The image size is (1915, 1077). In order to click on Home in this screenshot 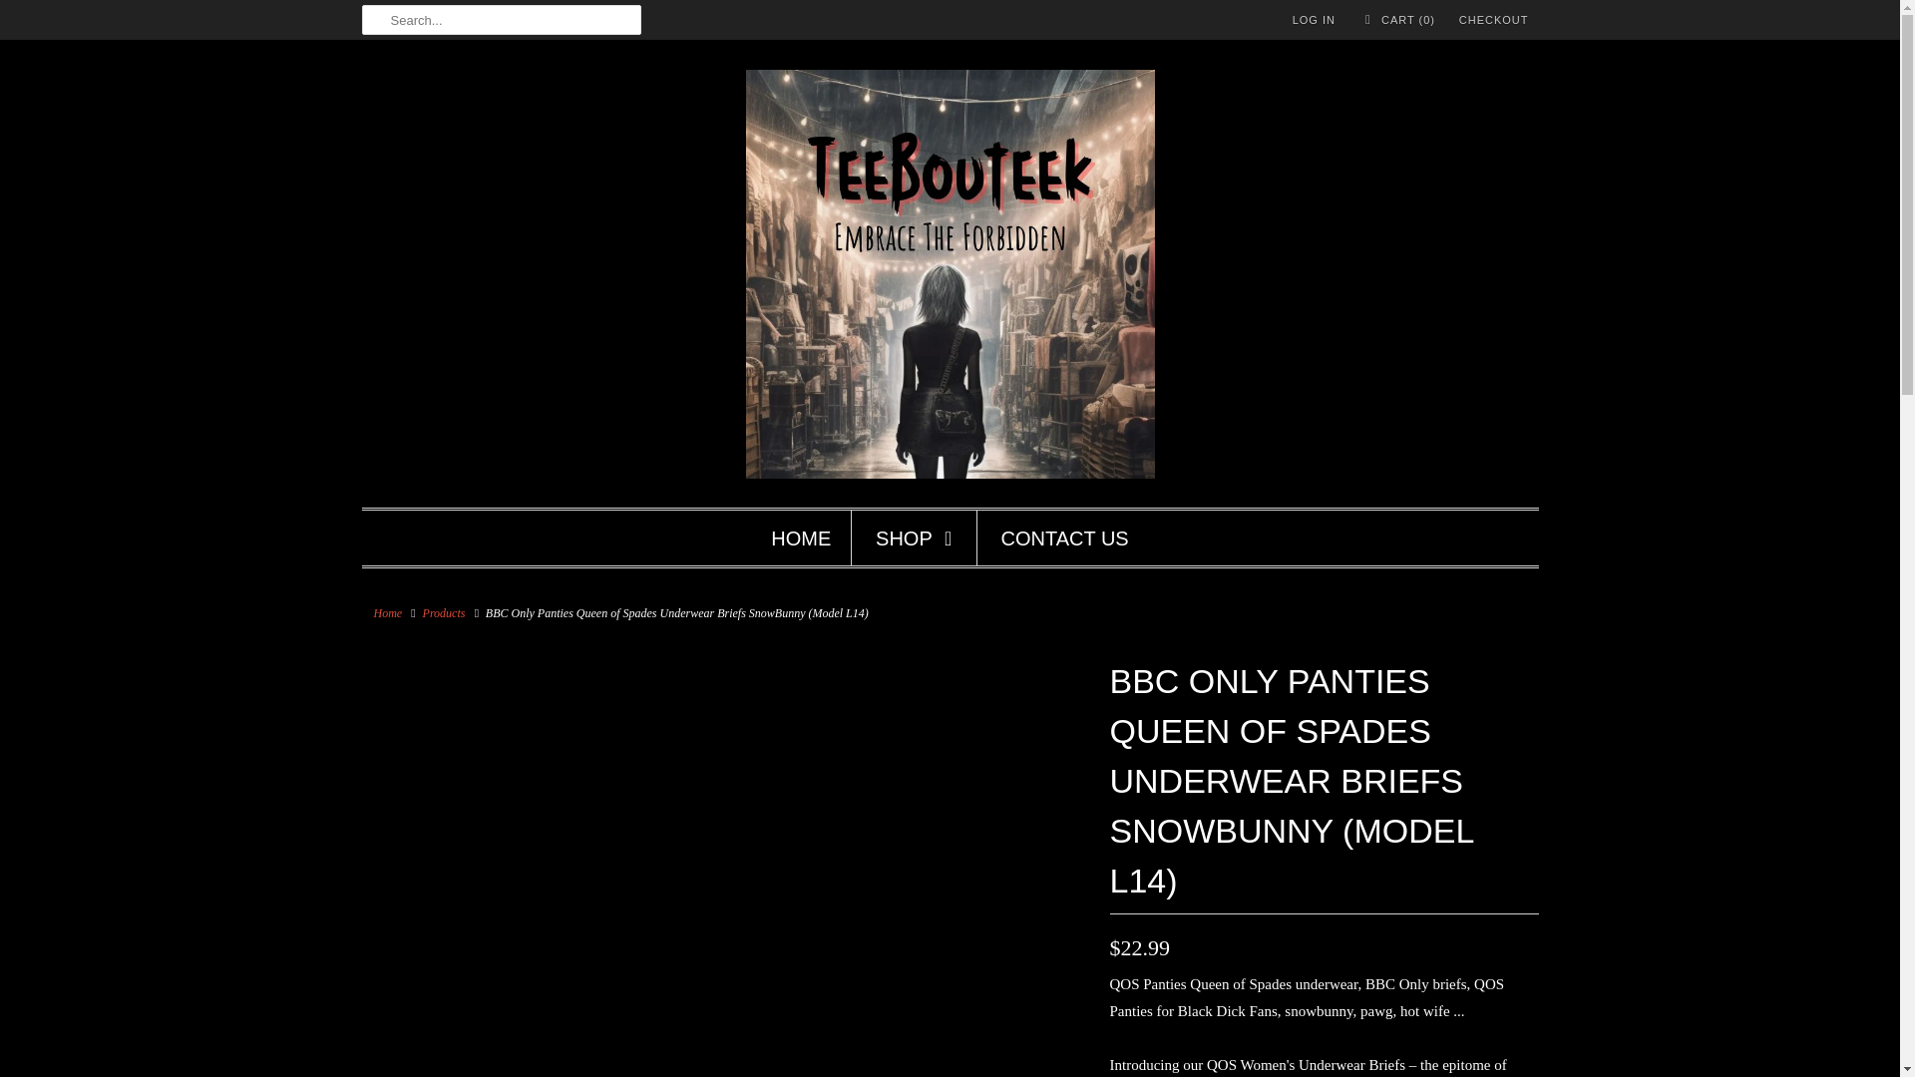, I will do `click(387, 613)`.